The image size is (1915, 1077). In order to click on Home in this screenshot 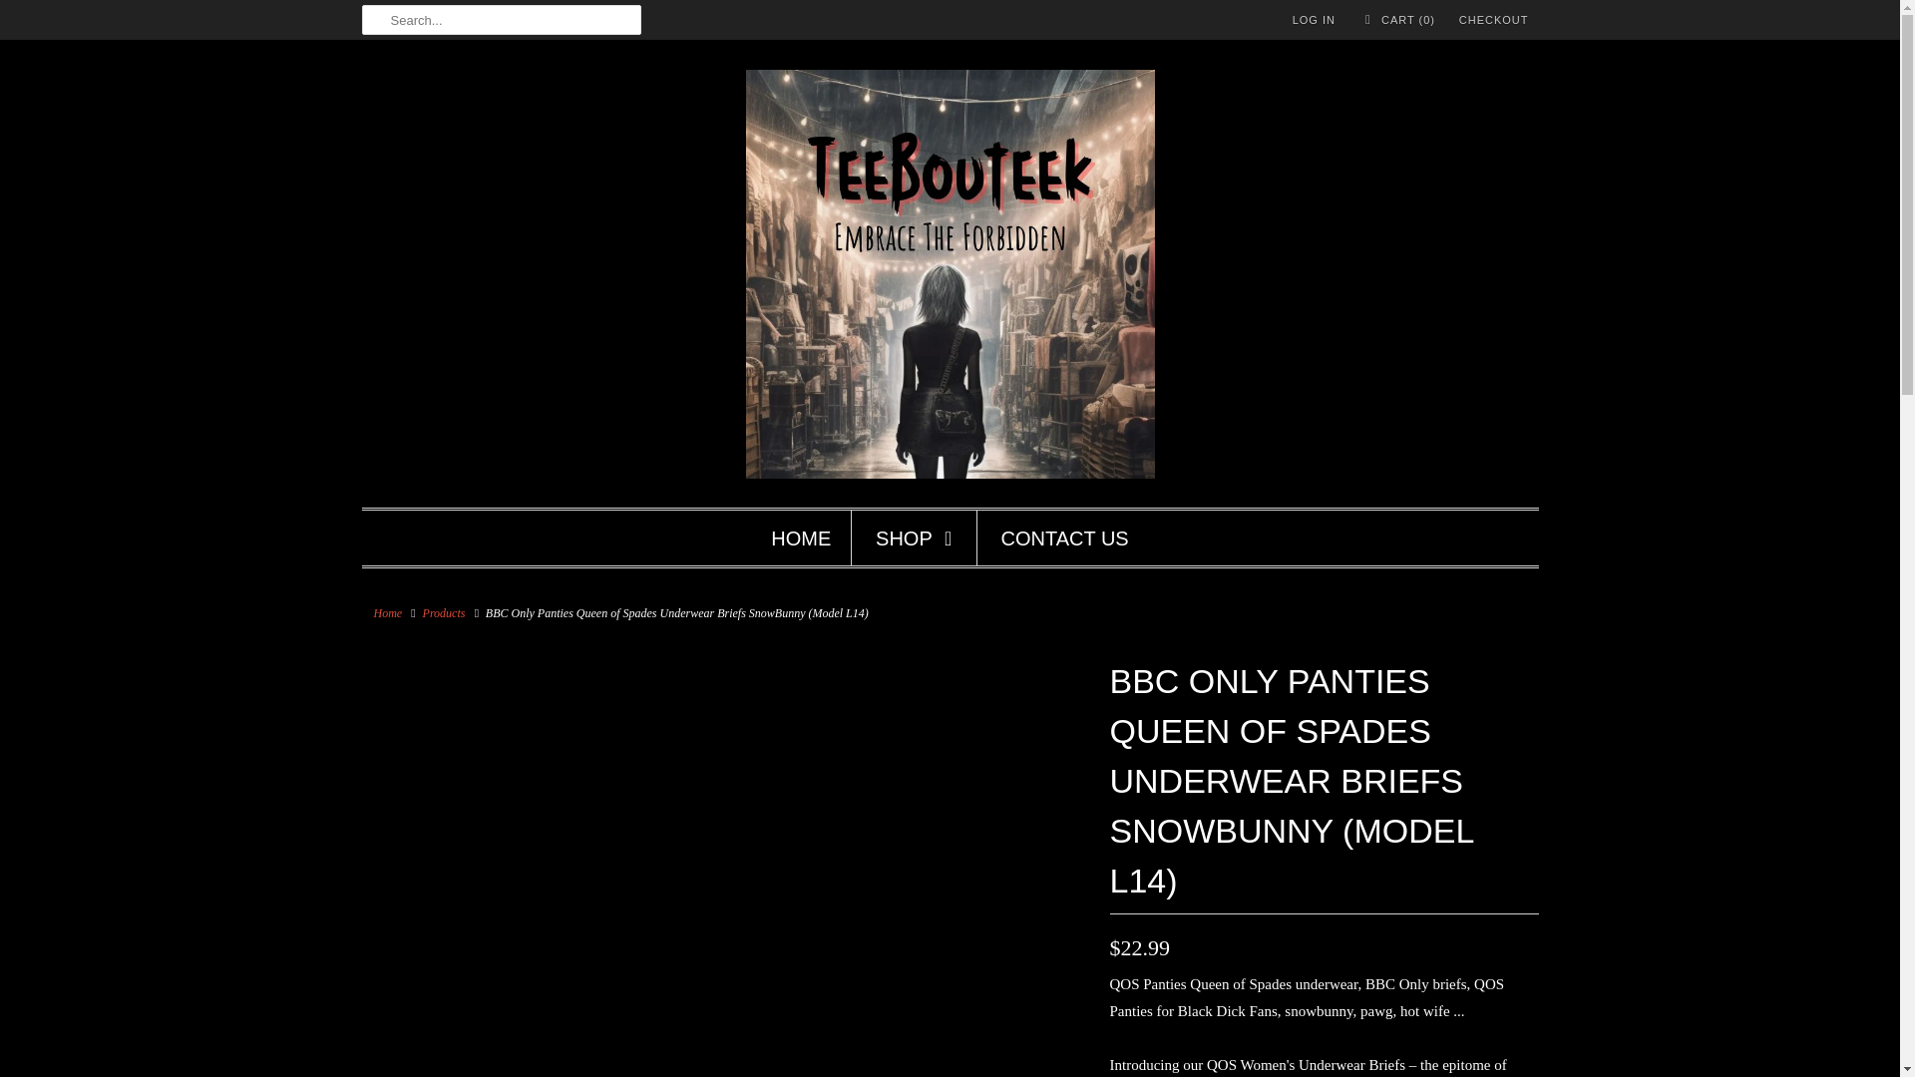, I will do `click(387, 613)`.